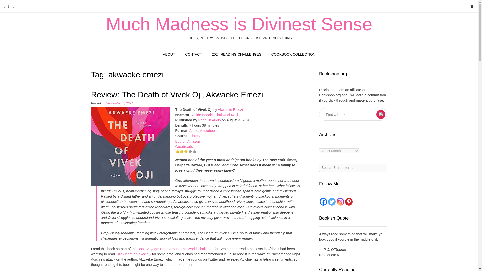  What do you see at coordinates (188, 141) in the screenshot?
I see `Buy on Amazon` at bounding box center [188, 141].